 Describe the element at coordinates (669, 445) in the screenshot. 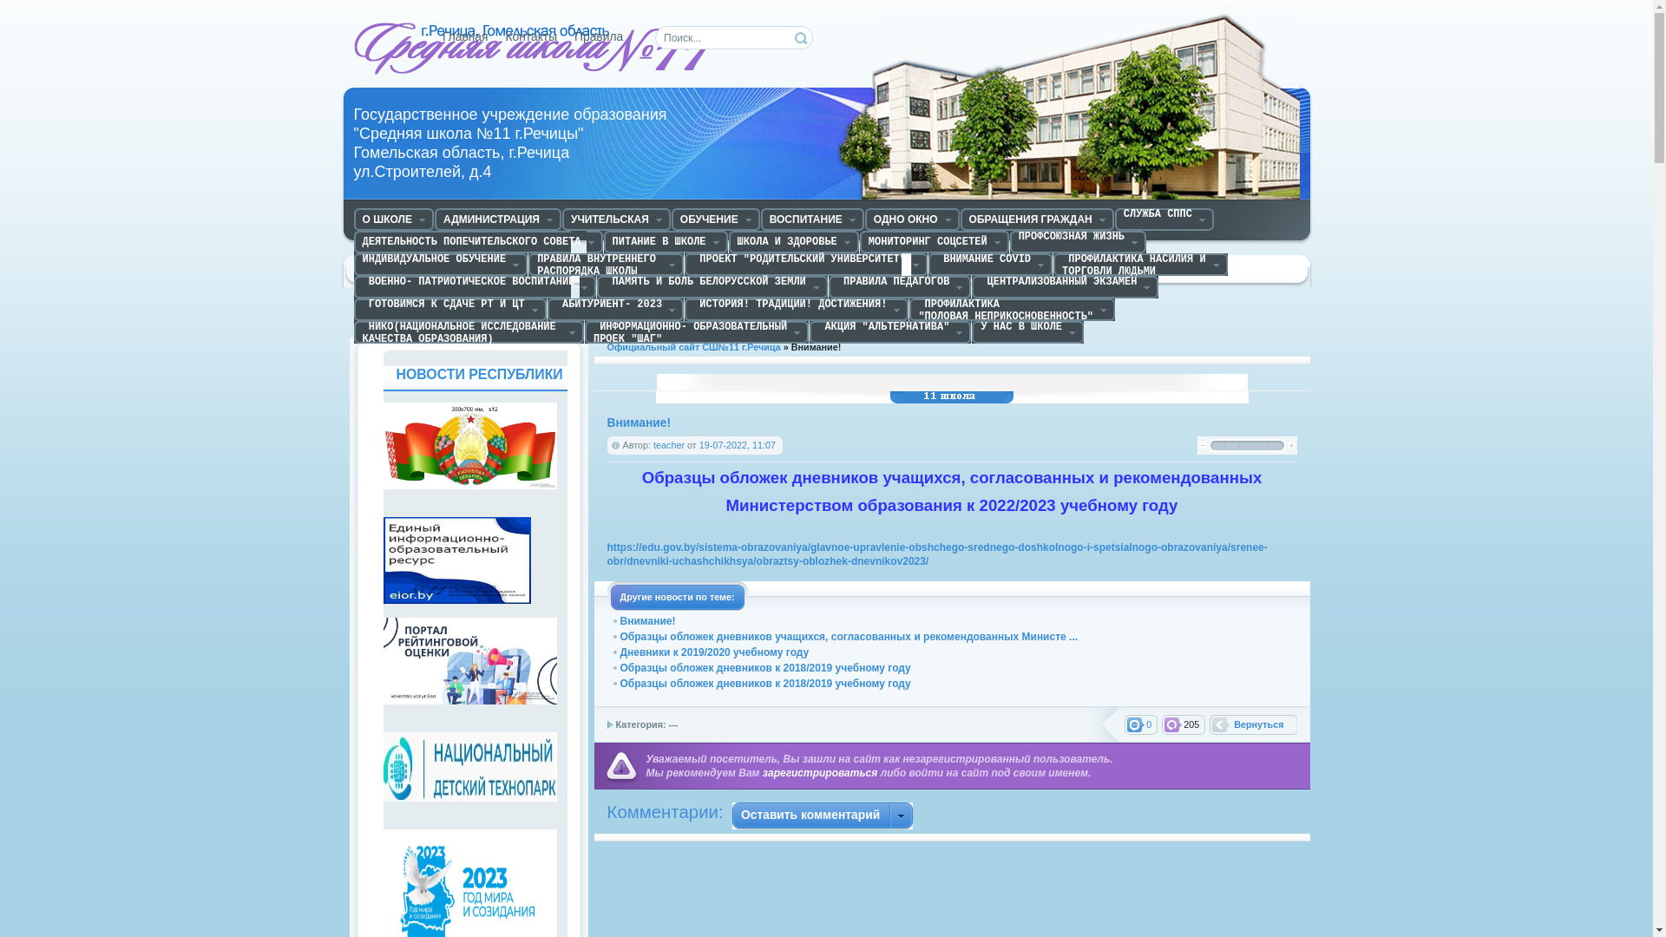

I see `teacher` at that location.